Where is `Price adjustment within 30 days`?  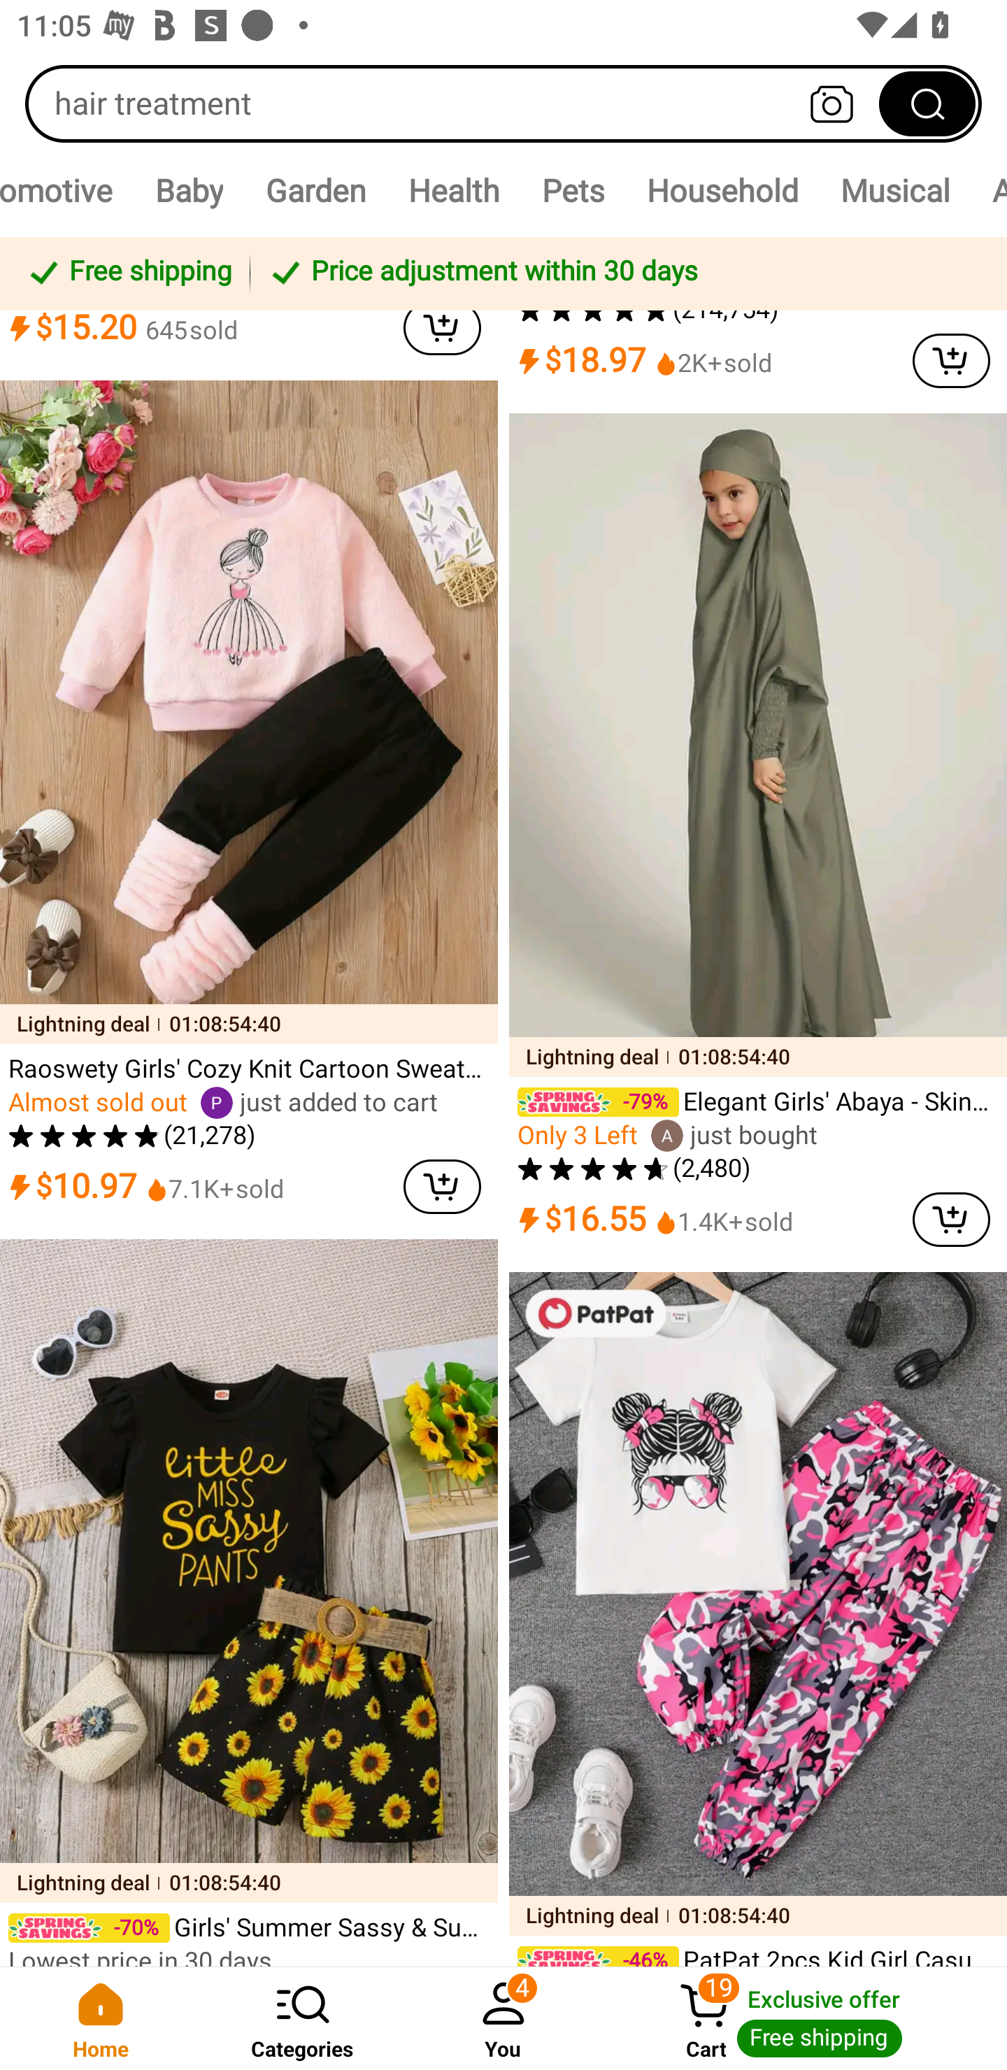
Price adjustment within 30 days is located at coordinates (624, 273).